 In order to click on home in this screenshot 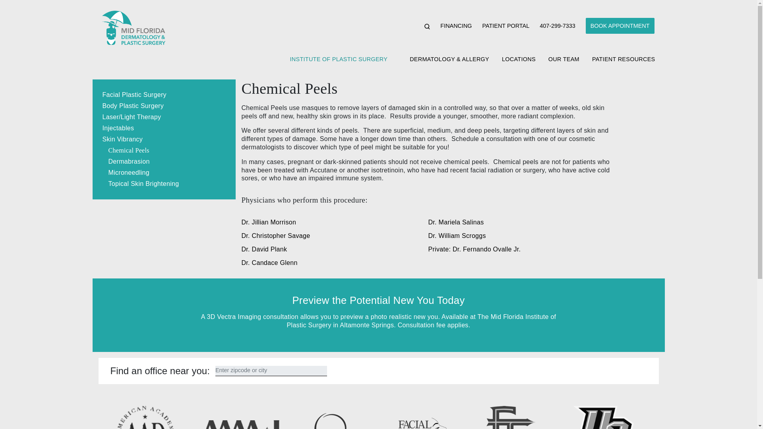, I will do `click(133, 28)`.